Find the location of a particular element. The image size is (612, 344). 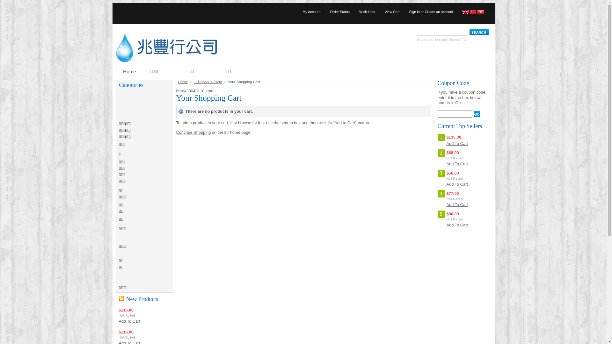

Add To Cart is located at coordinates (129, 321).